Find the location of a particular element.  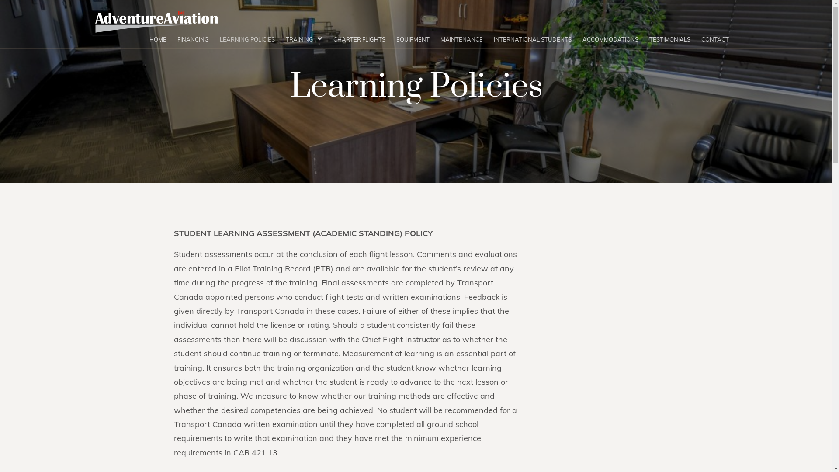

TRAINING is located at coordinates (304, 39).